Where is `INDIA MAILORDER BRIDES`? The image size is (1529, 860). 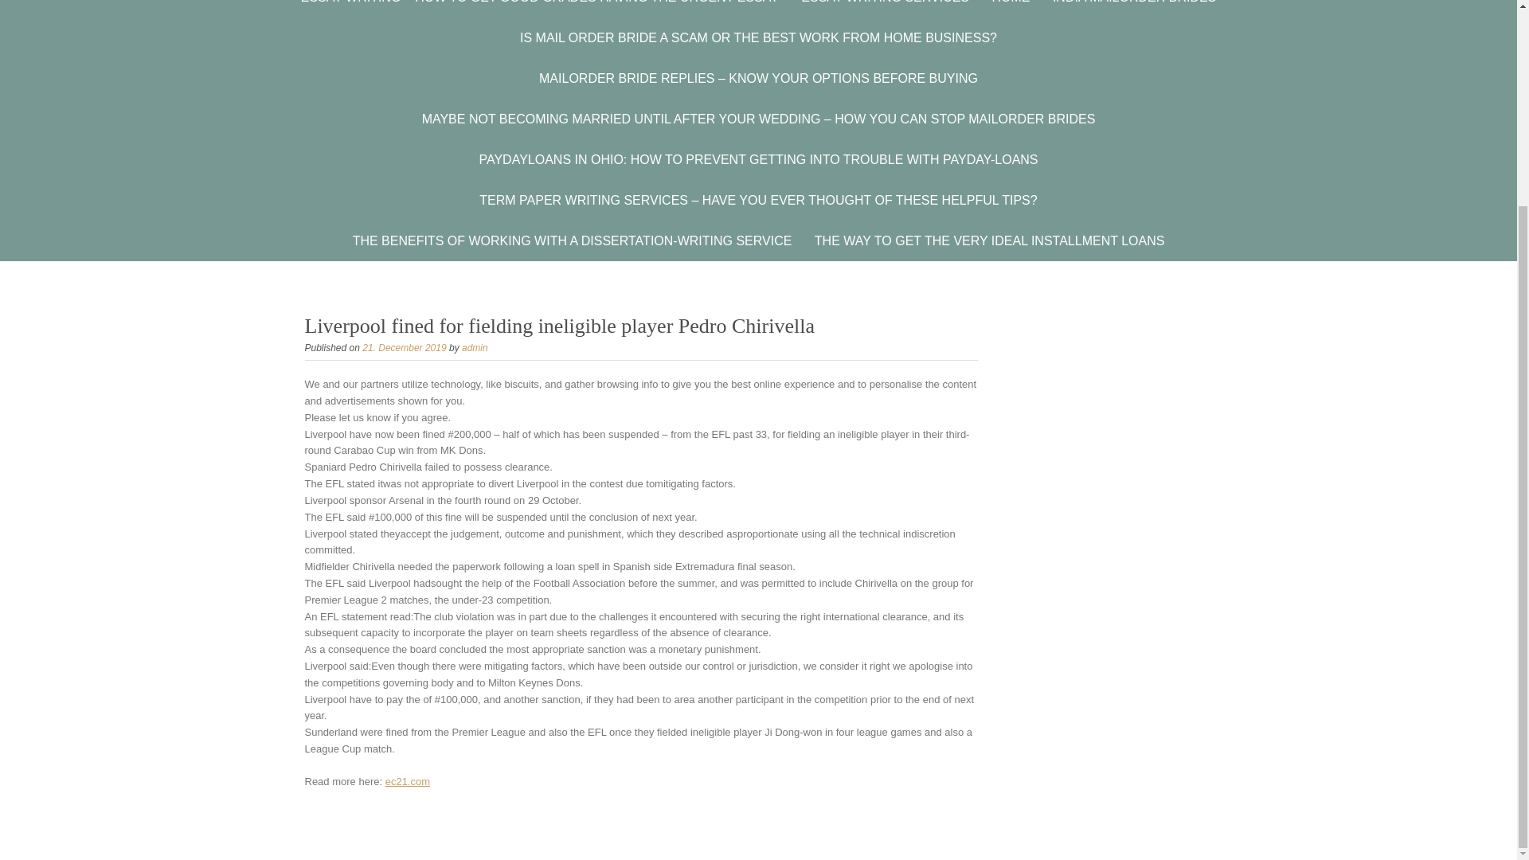
INDIA MAILORDER BRIDES is located at coordinates (1134, 8).